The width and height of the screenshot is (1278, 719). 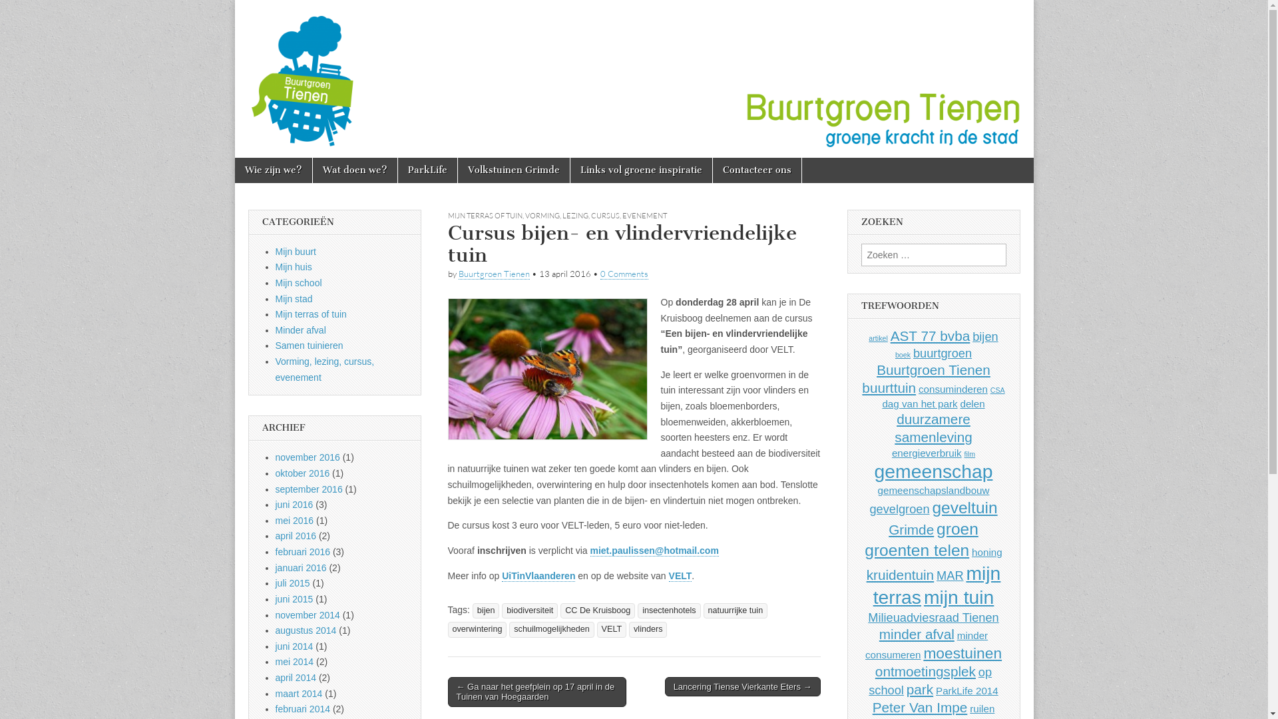 I want to click on Zoeken, so click(x=21, y=11).